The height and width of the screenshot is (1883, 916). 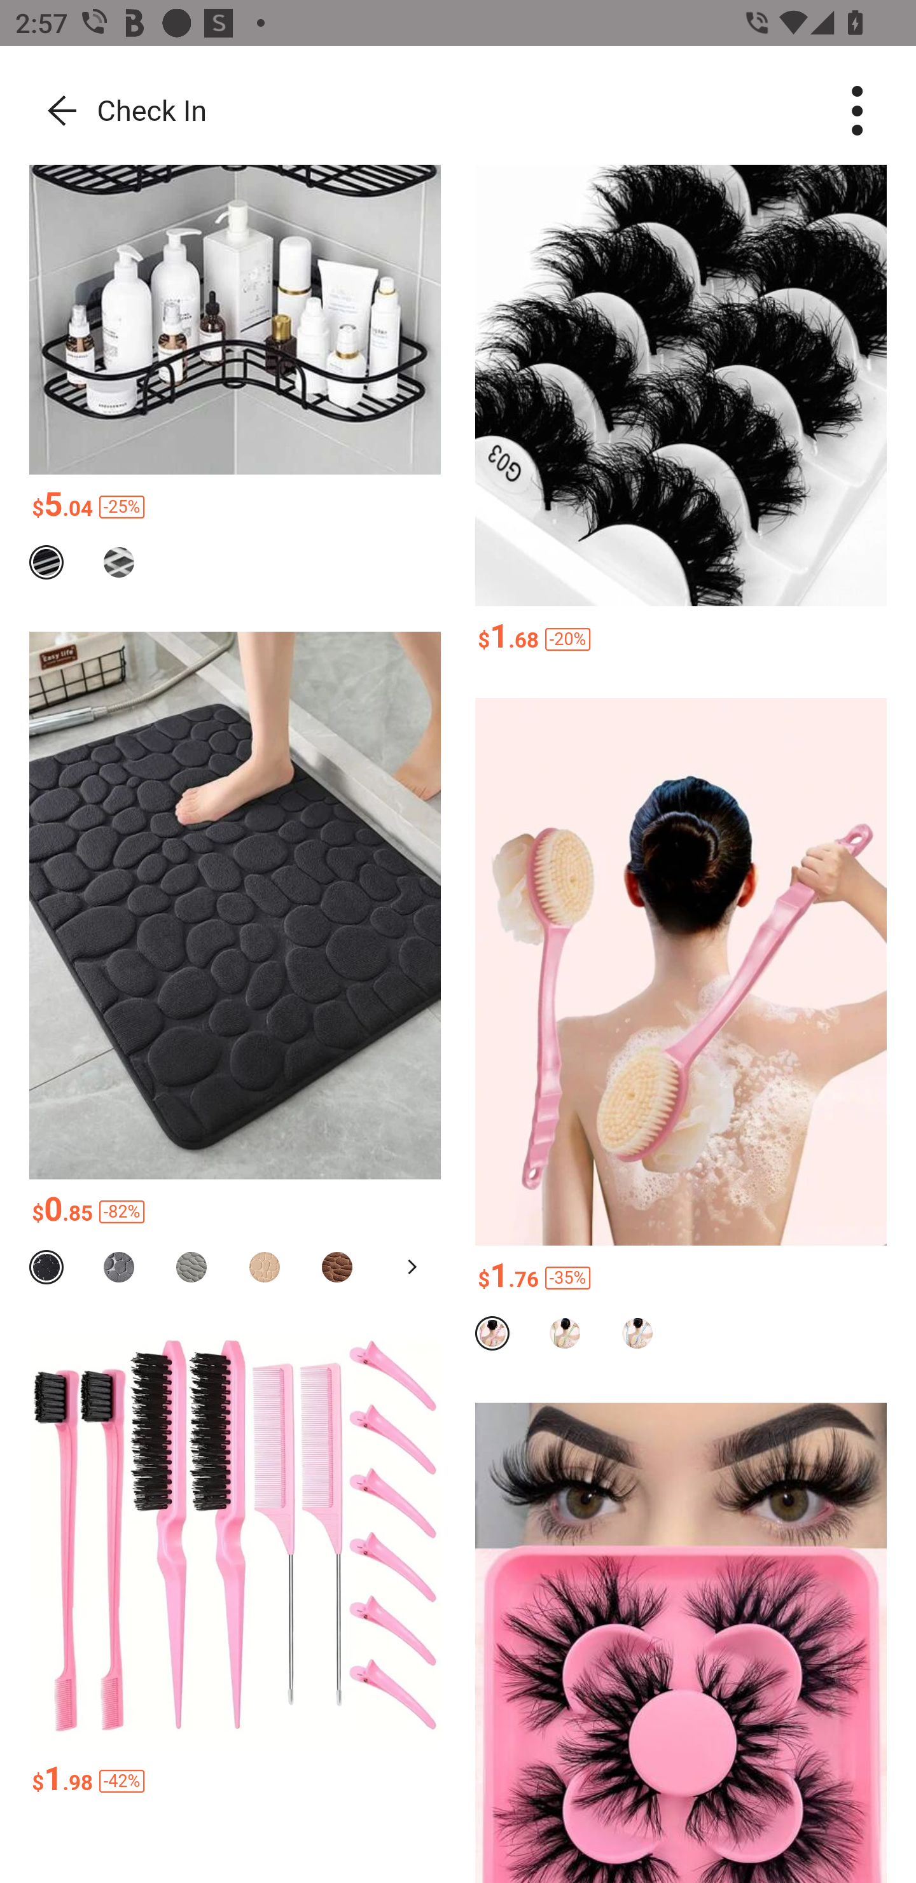 I want to click on $1.68-20%, so click(x=681, y=639).